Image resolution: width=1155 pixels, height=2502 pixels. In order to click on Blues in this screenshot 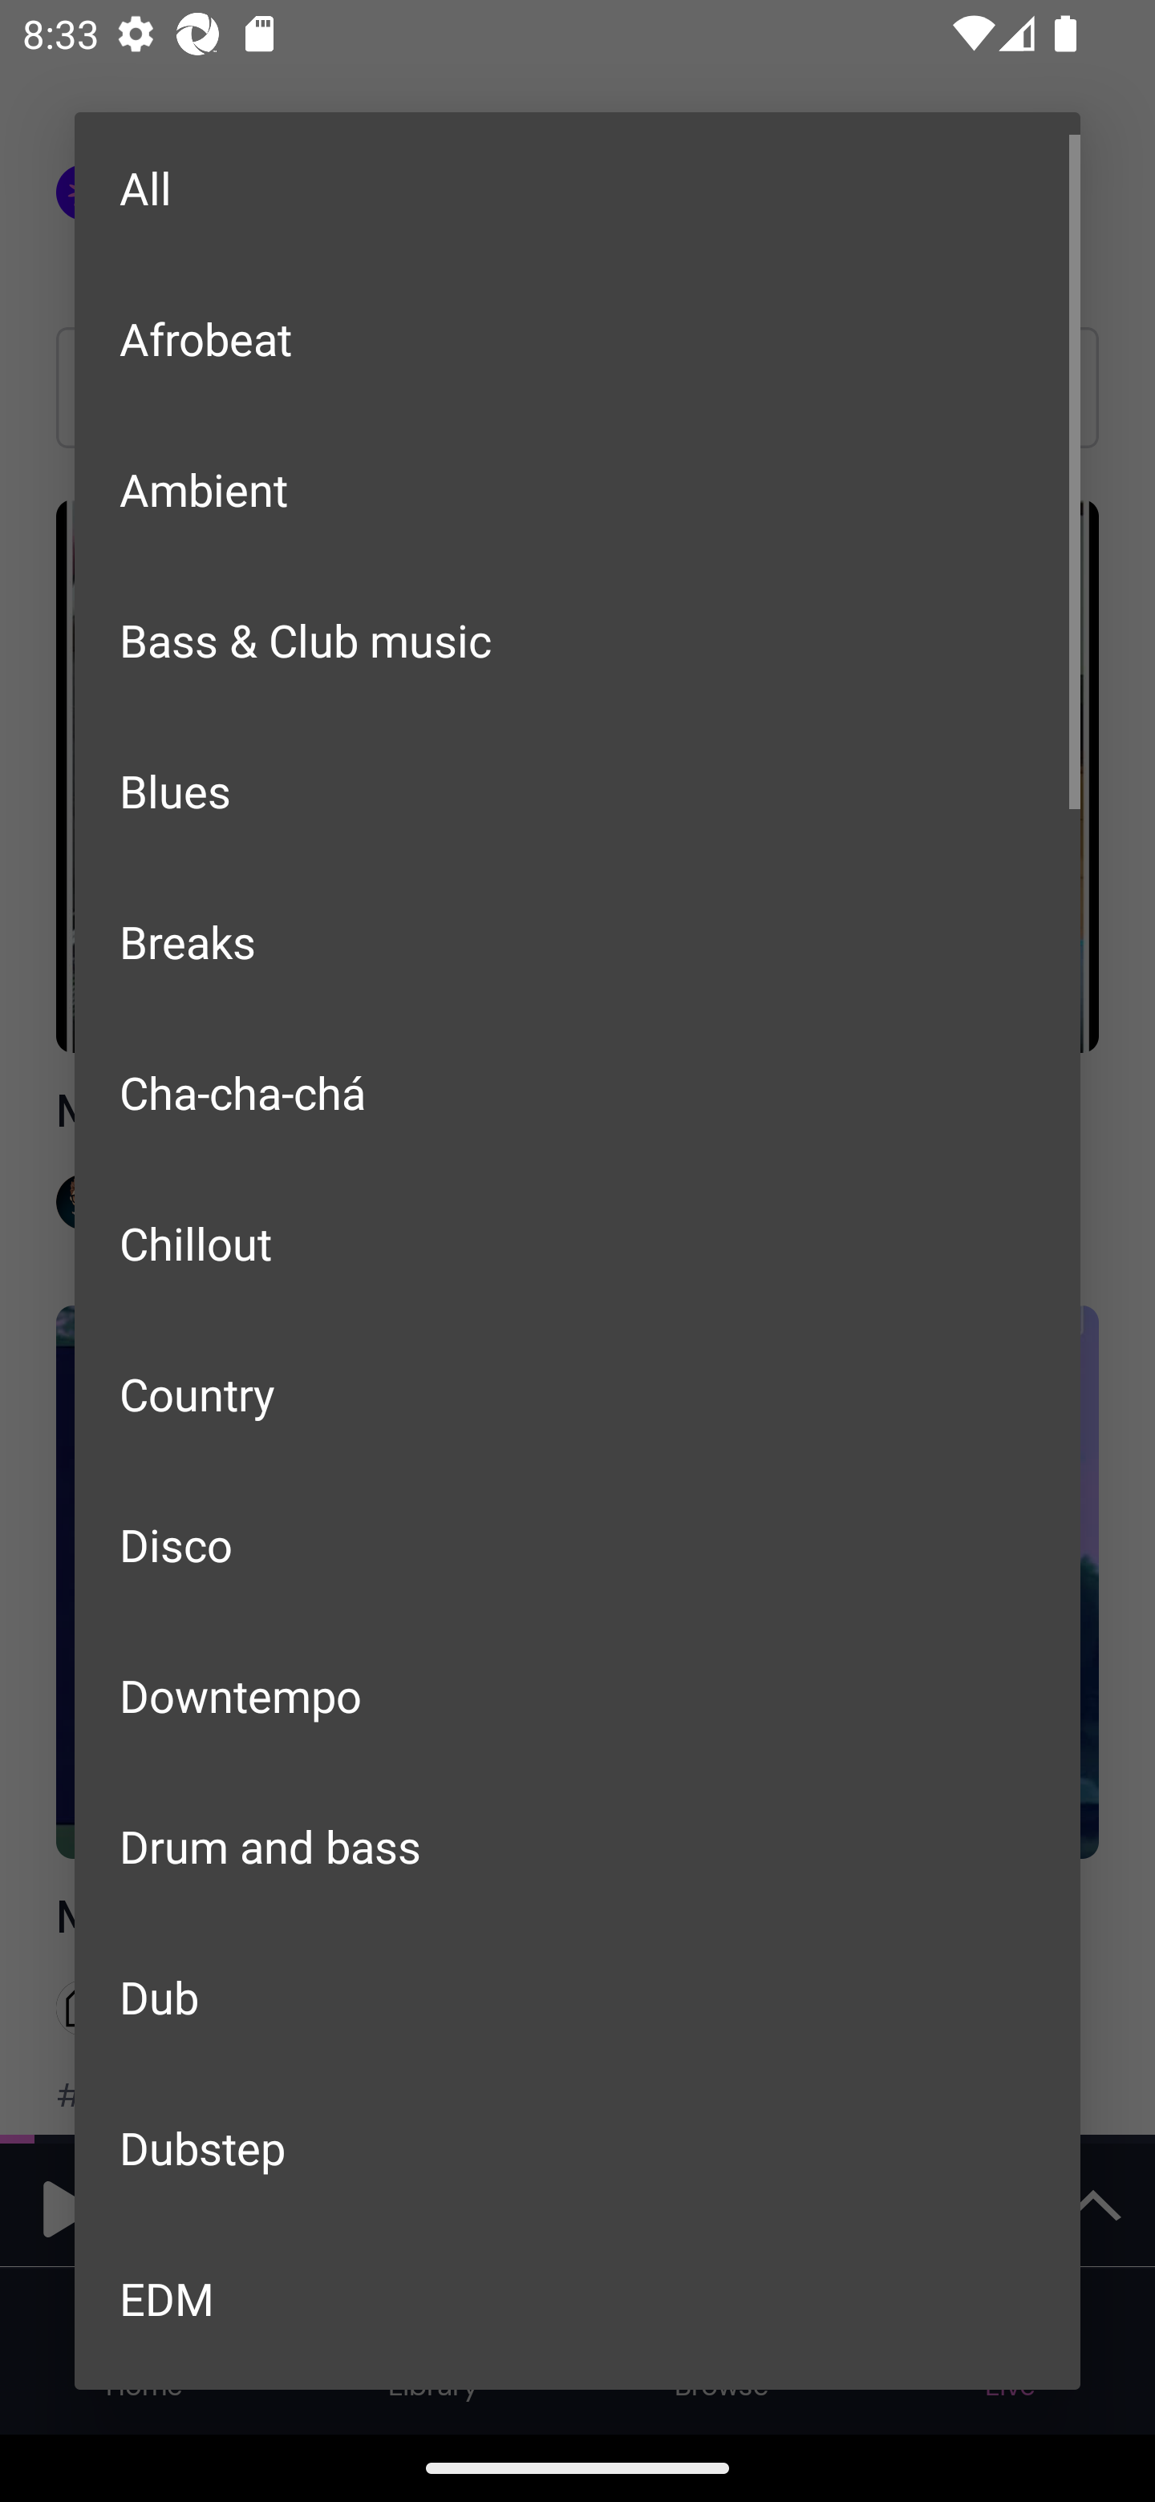, I will do `click(577, 791)`.